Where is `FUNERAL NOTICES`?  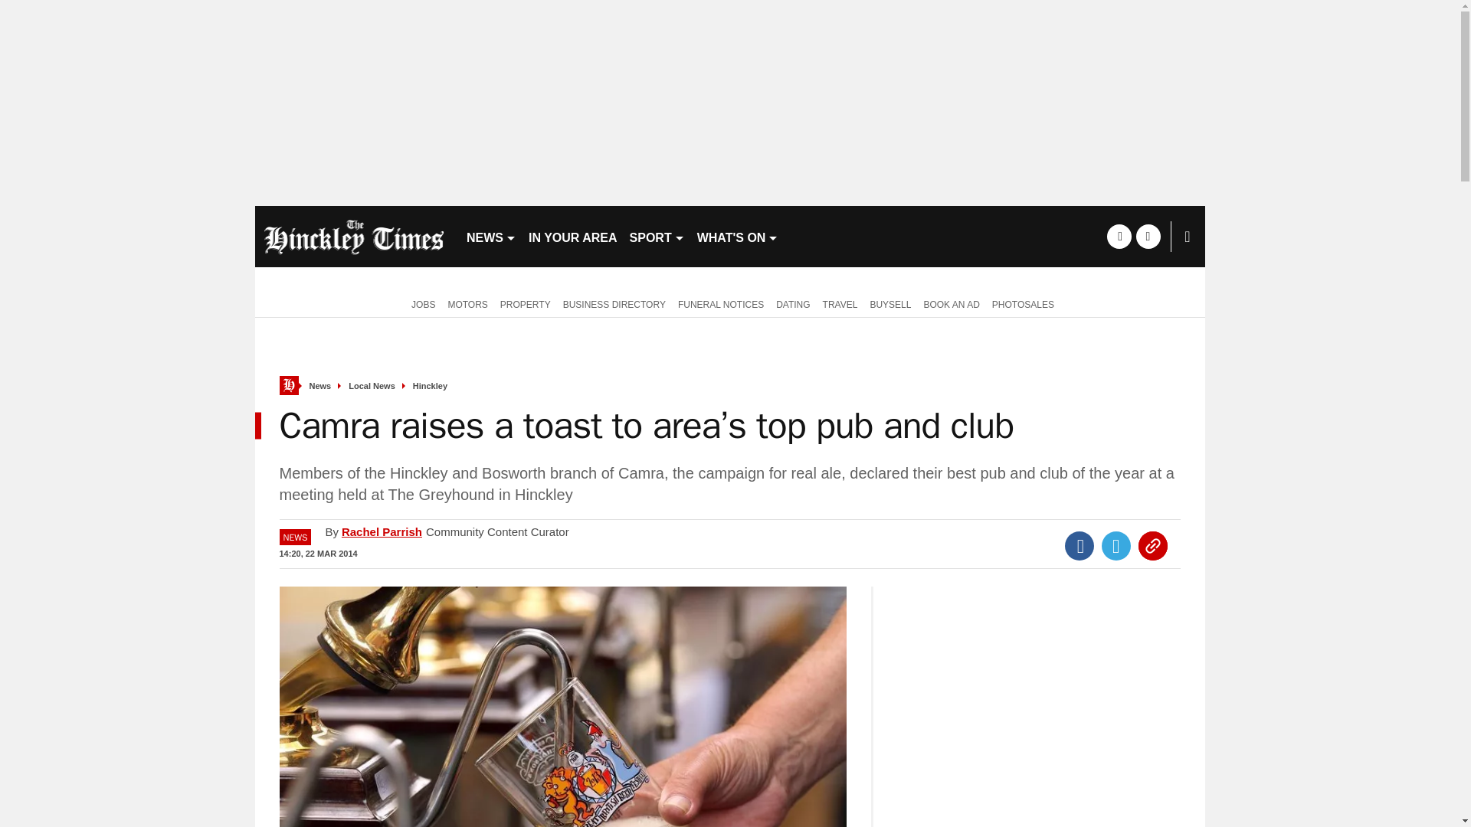
FUNERAL NOTICES is located at coordinates (720, 303).